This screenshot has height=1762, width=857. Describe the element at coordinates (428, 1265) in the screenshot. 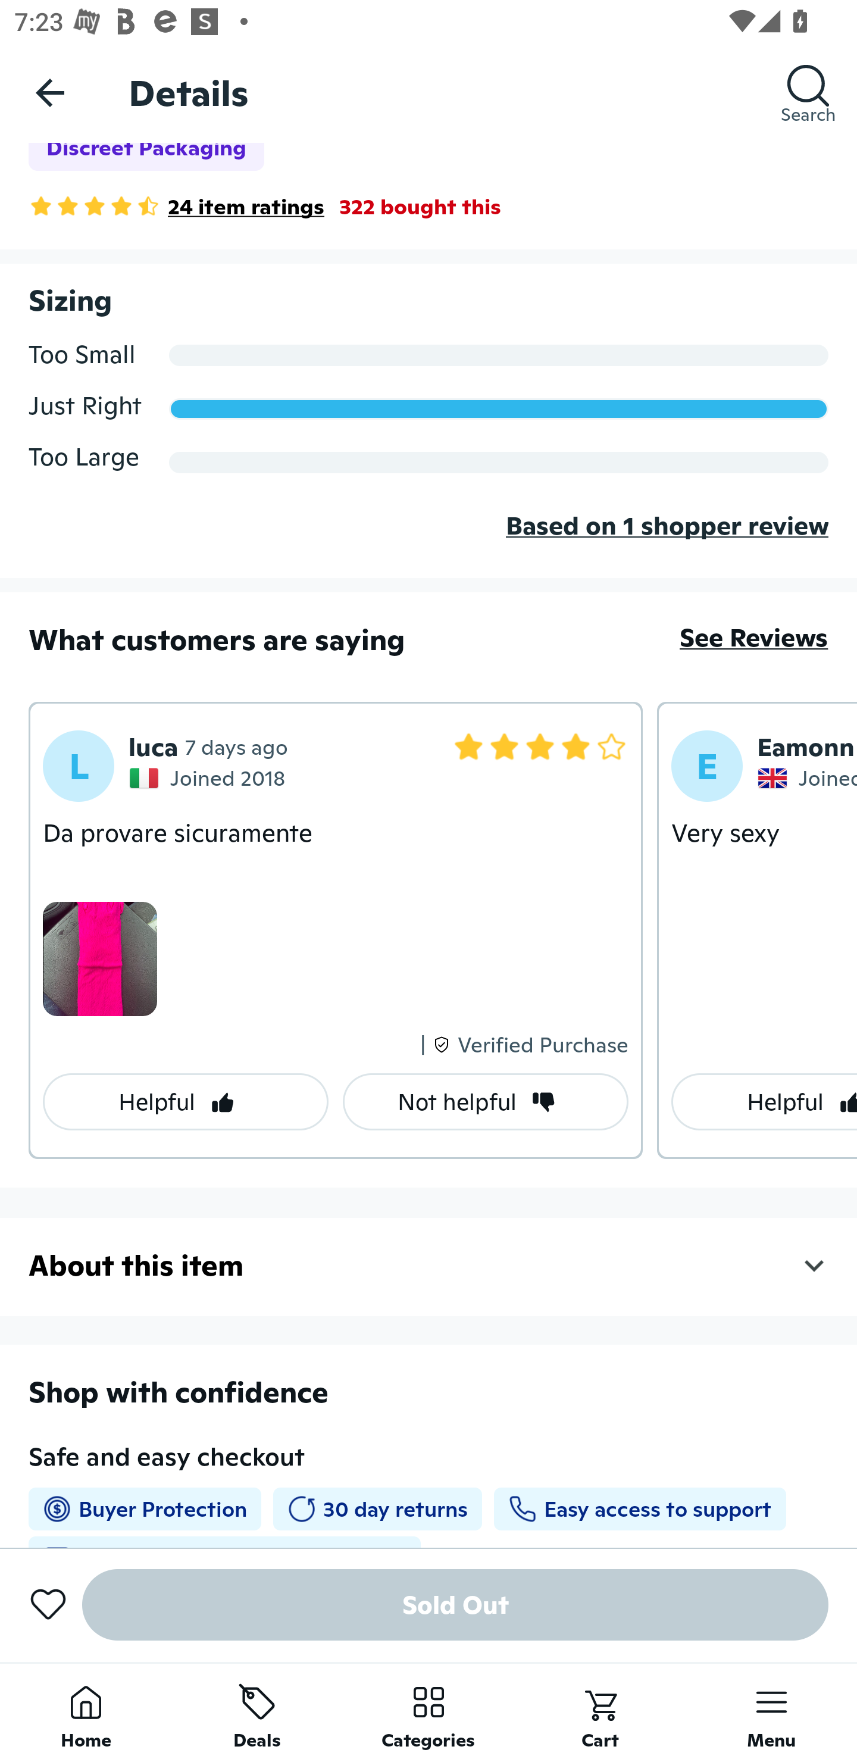

I see `About this item` at that location.